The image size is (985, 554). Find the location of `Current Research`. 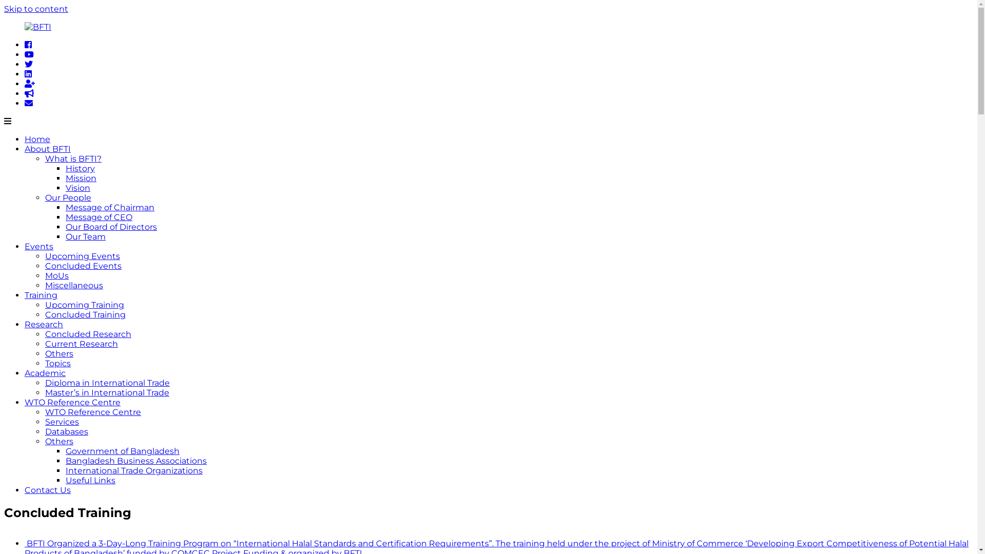

Current Research is located at coordinates (82, 344).